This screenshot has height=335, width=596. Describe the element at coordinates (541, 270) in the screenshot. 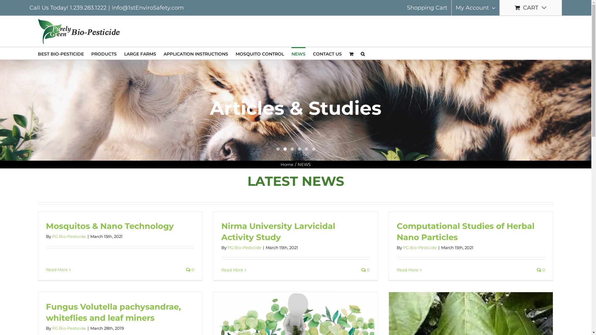

I see ` 0` at that location.